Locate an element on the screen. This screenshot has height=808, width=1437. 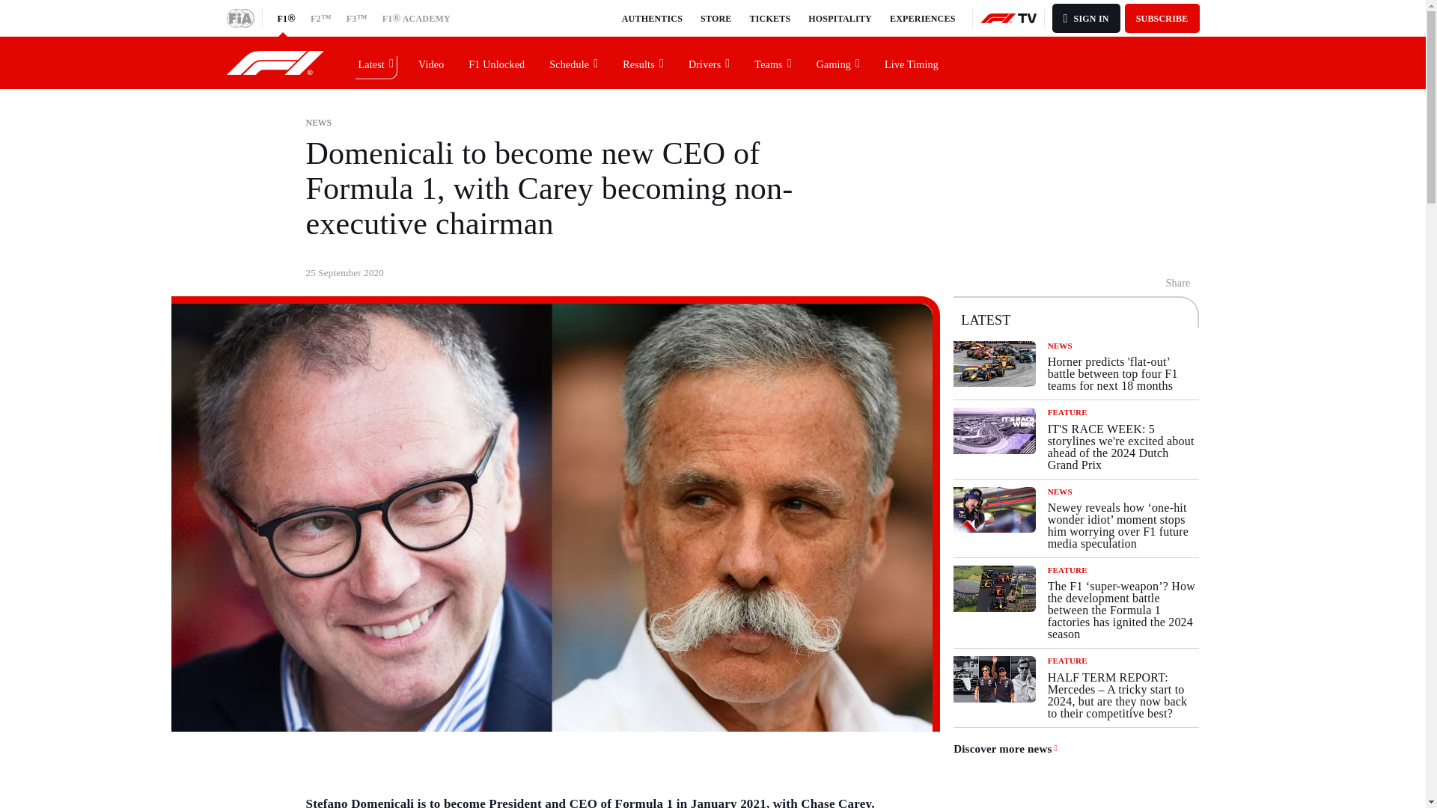
Schedule is located at coordinates (574, 62).